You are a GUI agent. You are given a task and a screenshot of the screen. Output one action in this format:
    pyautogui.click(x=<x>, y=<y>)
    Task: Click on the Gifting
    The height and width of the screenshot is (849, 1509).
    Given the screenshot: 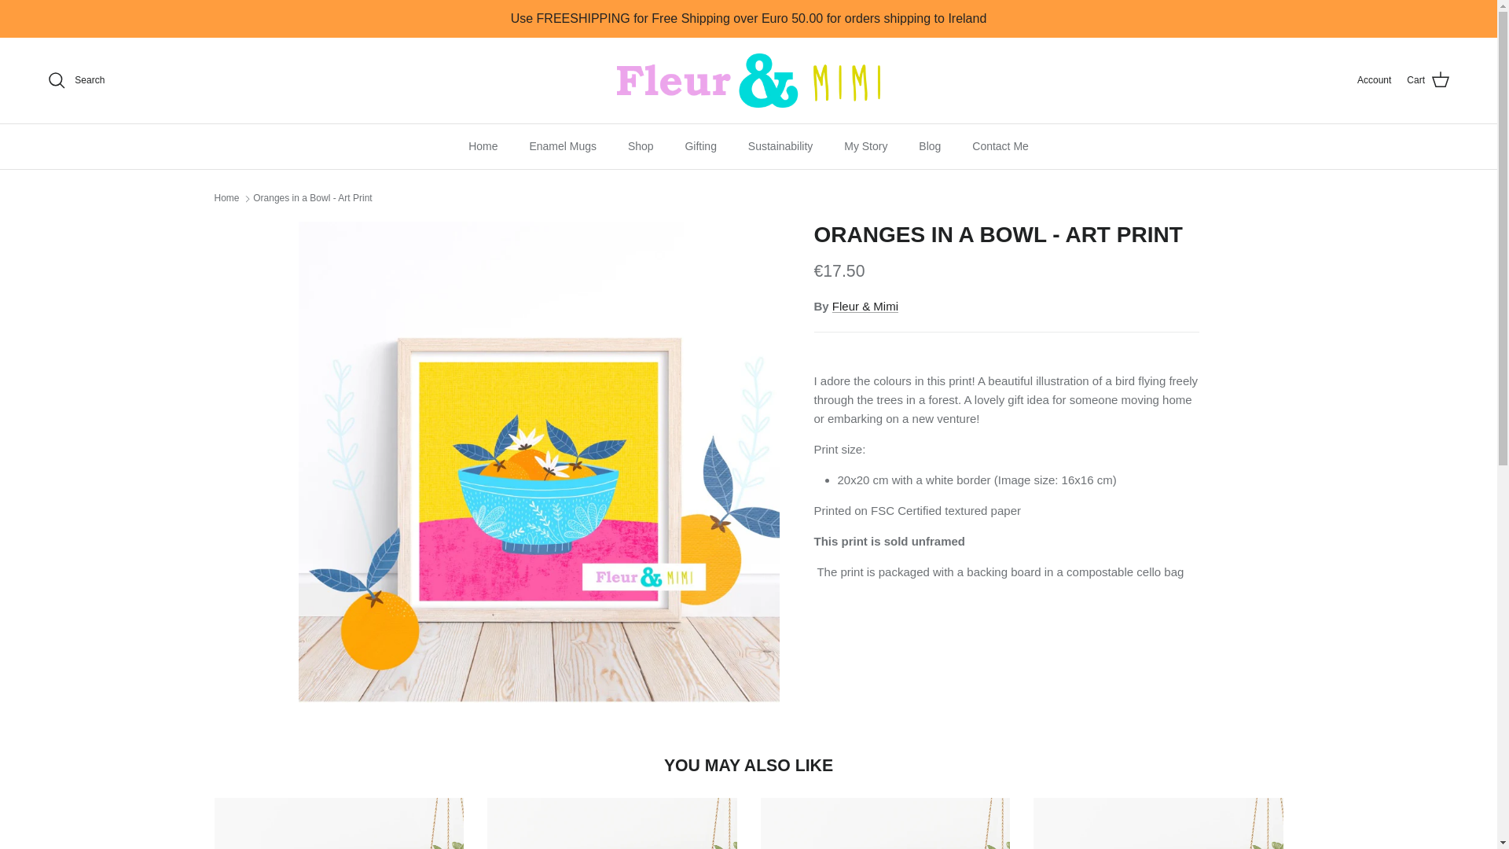 What is the action you would take?
    pyautogui.click(x=699, y=146)
    